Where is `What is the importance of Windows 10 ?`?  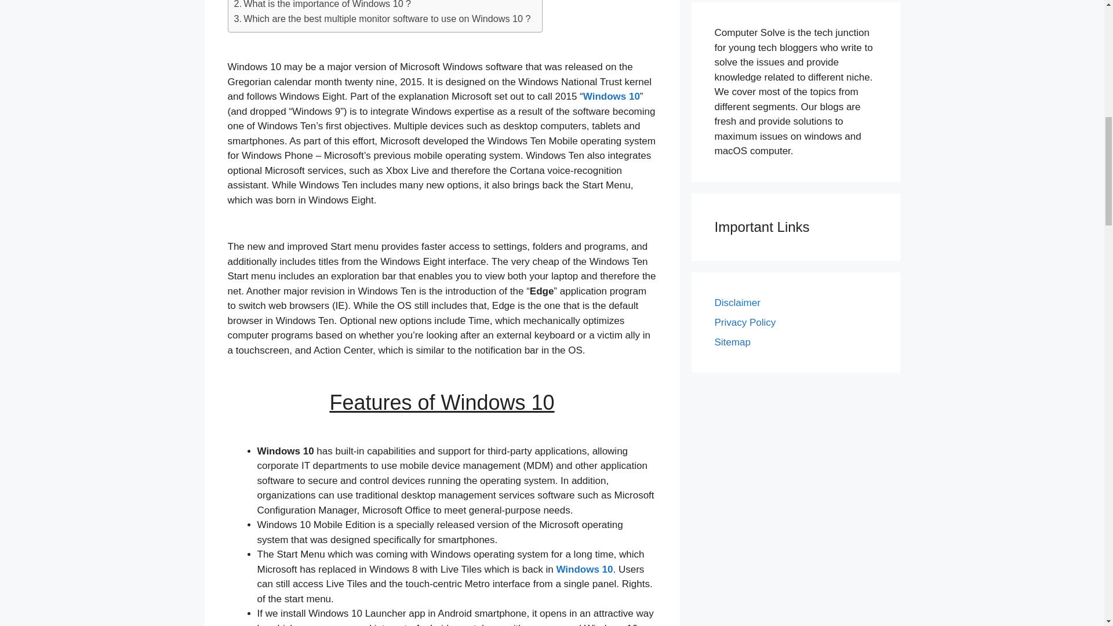 What is the importance of Windows 10 ? is located at coordinates (322, 6).